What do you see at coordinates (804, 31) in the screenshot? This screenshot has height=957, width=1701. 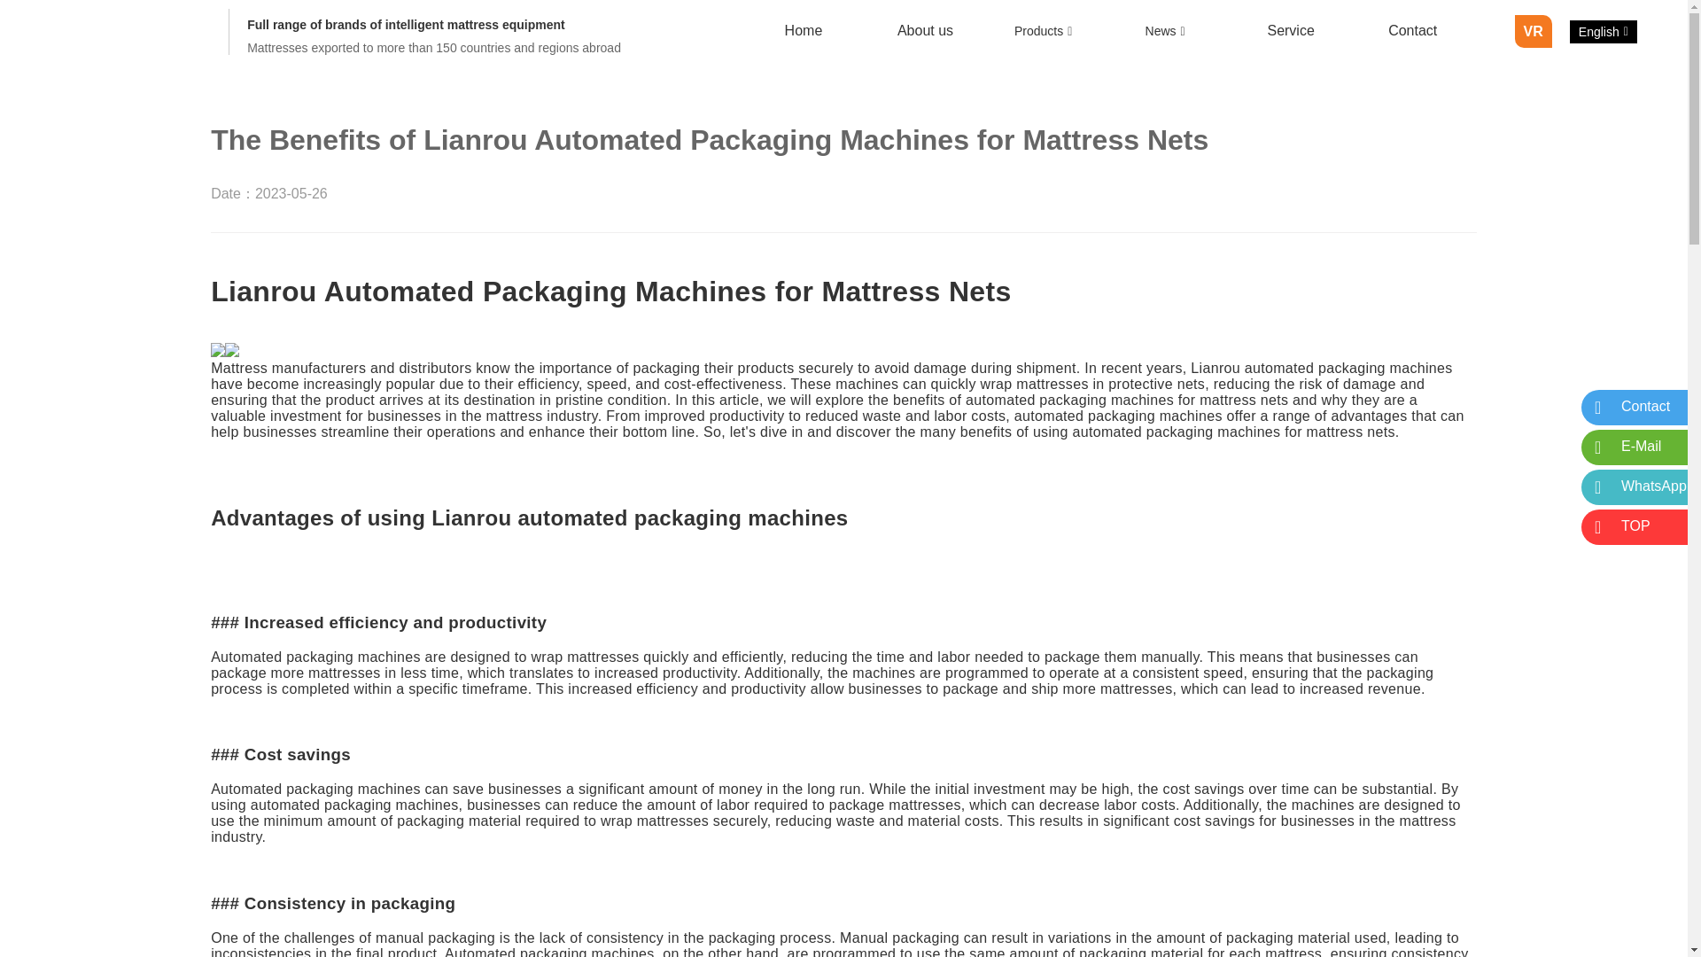 I see `Home` at bounding box center [804, 31].